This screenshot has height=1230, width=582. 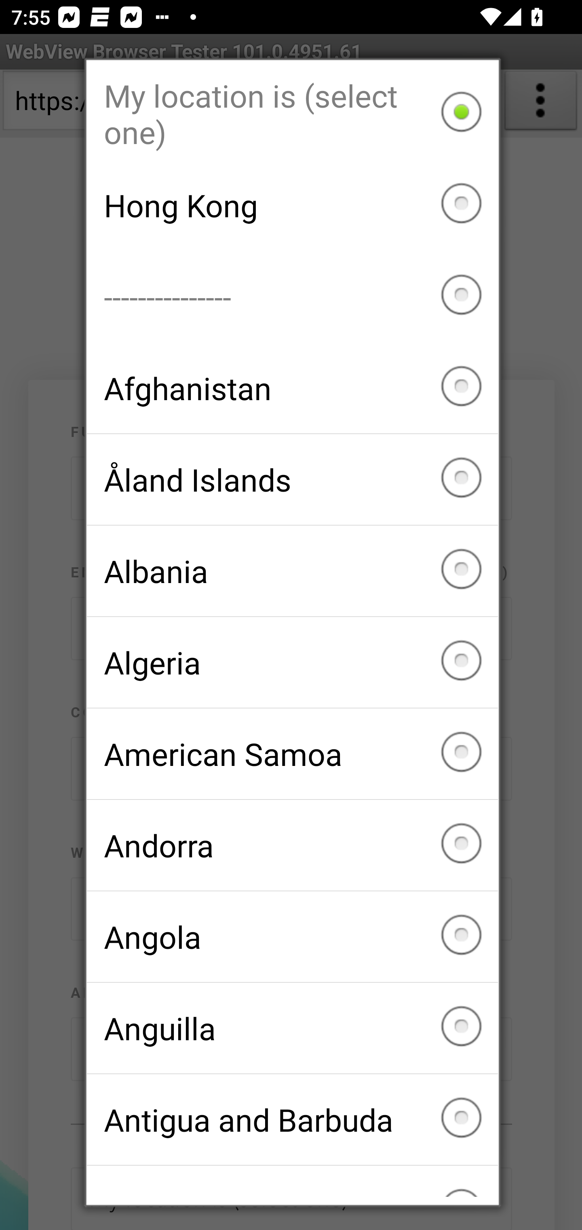 What do you see at coordinates (292, 936) in the screenshot?
I see `Angola` at bounding box center [292, 936].